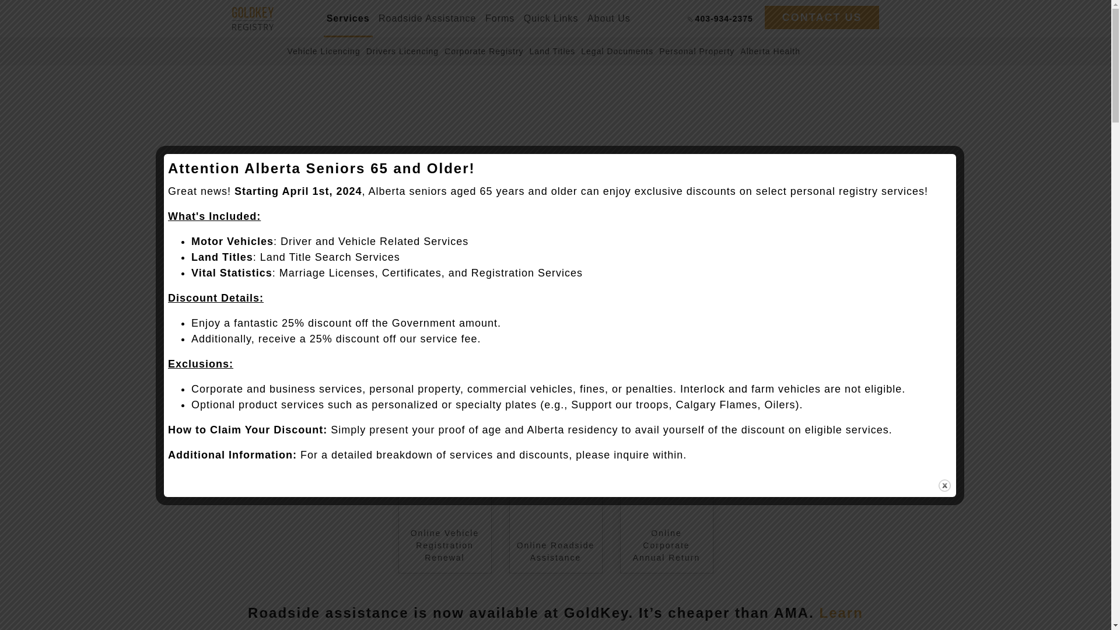 The image size is (1120, 630). What do you see at coordinates (348, 19) in the screenshot?
I see `Services` at bounding box center [348, 19].